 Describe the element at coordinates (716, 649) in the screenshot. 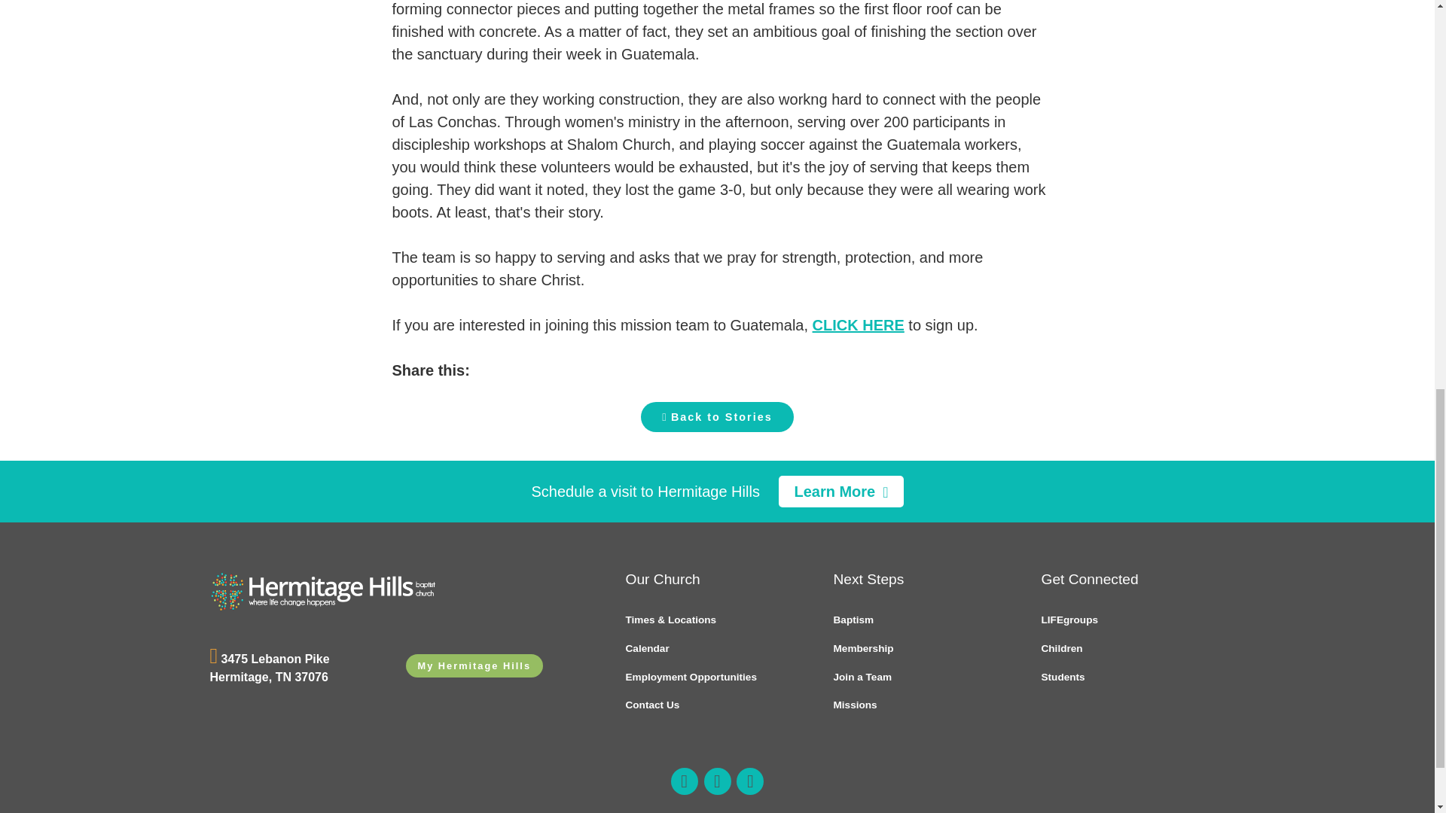

I see `Calendar` at that location.